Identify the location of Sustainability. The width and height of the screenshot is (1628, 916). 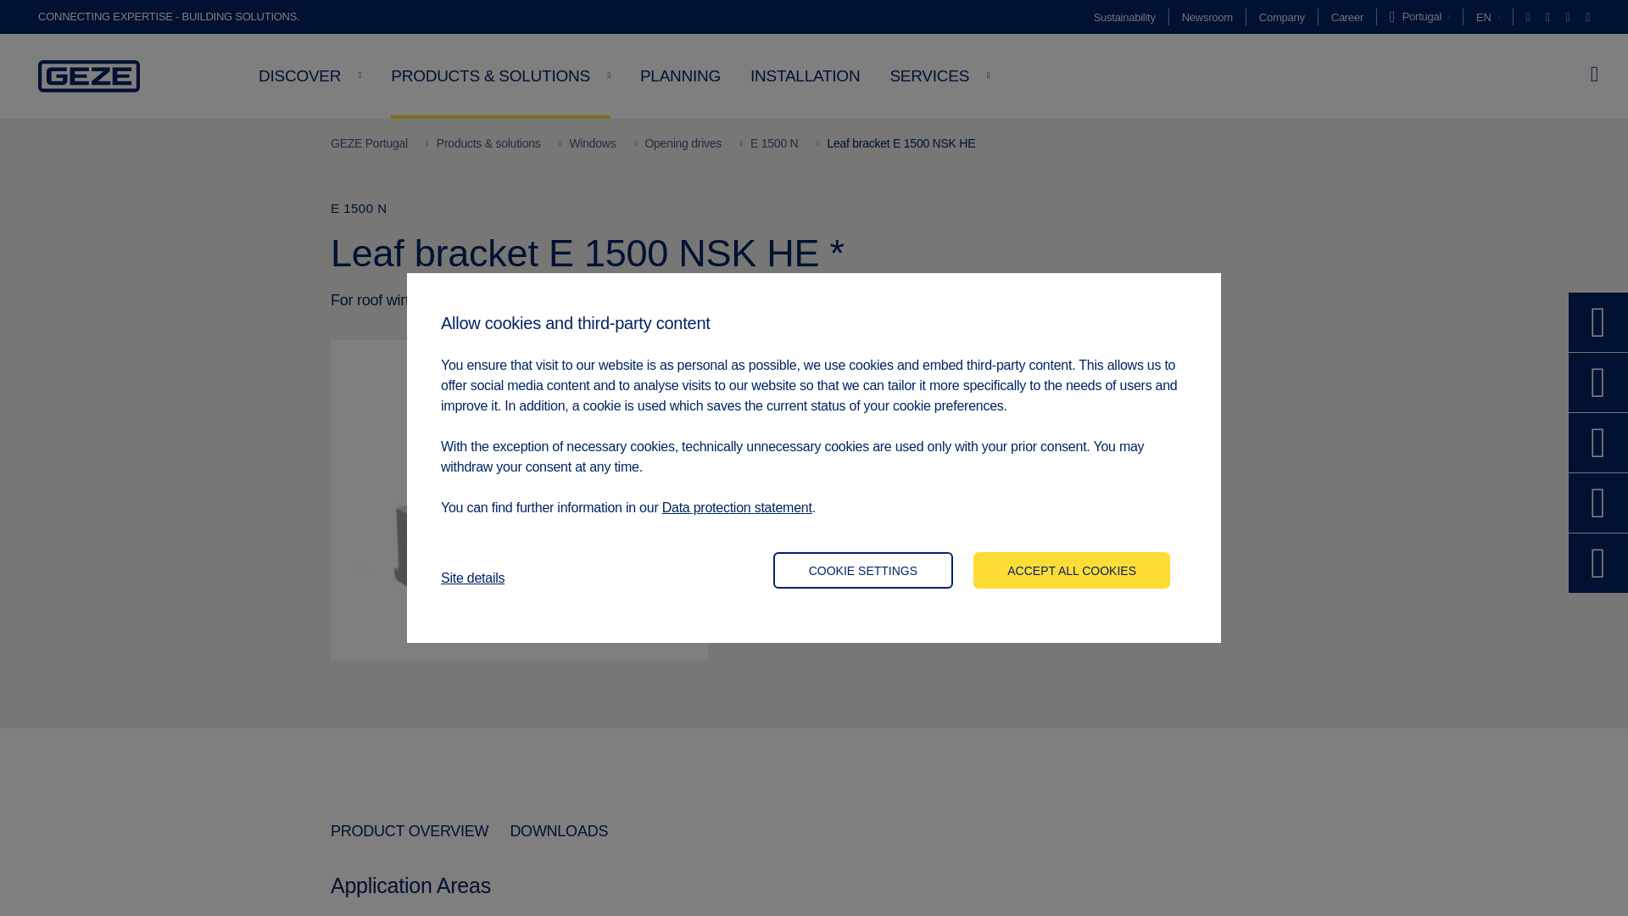
(1124, 17).